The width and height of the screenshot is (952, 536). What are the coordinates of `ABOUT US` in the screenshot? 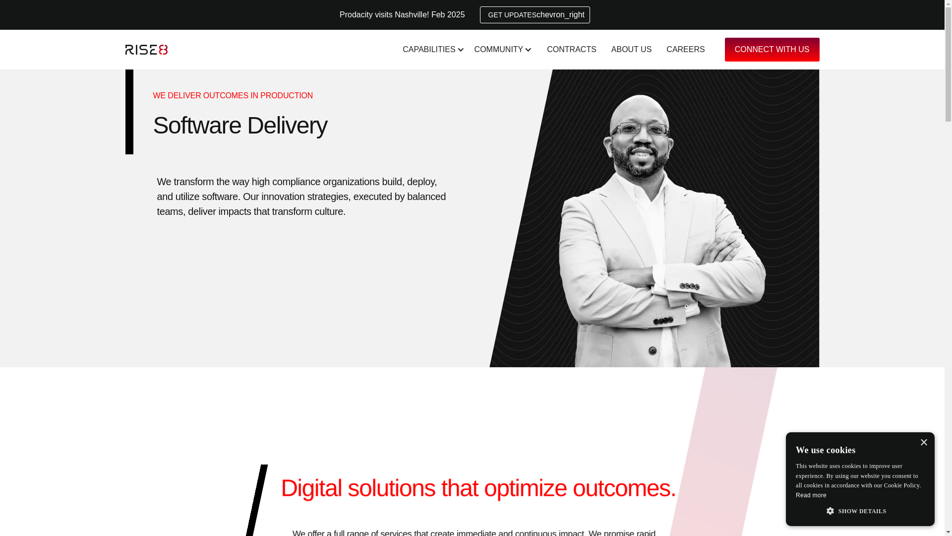 It's located at (629, 50).